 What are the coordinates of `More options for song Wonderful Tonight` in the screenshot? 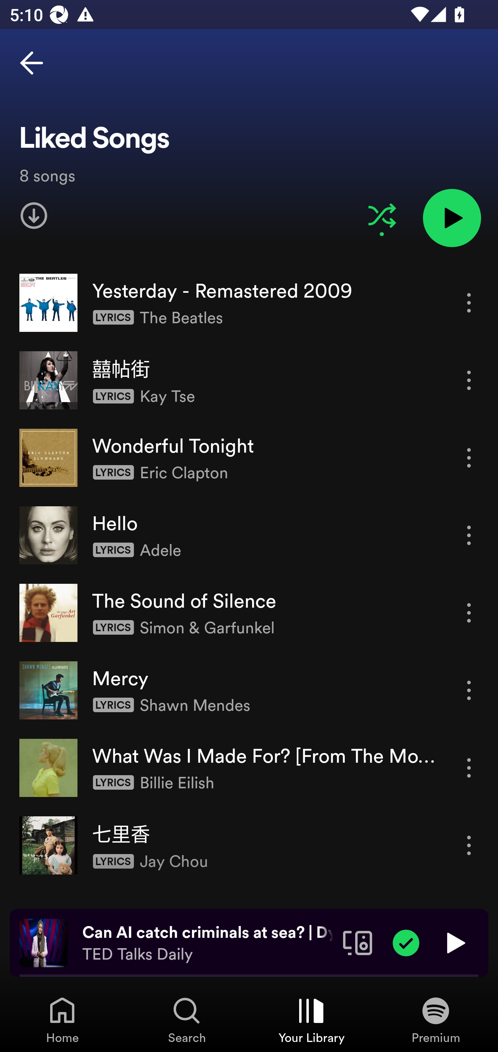 It's located at (469, 458).